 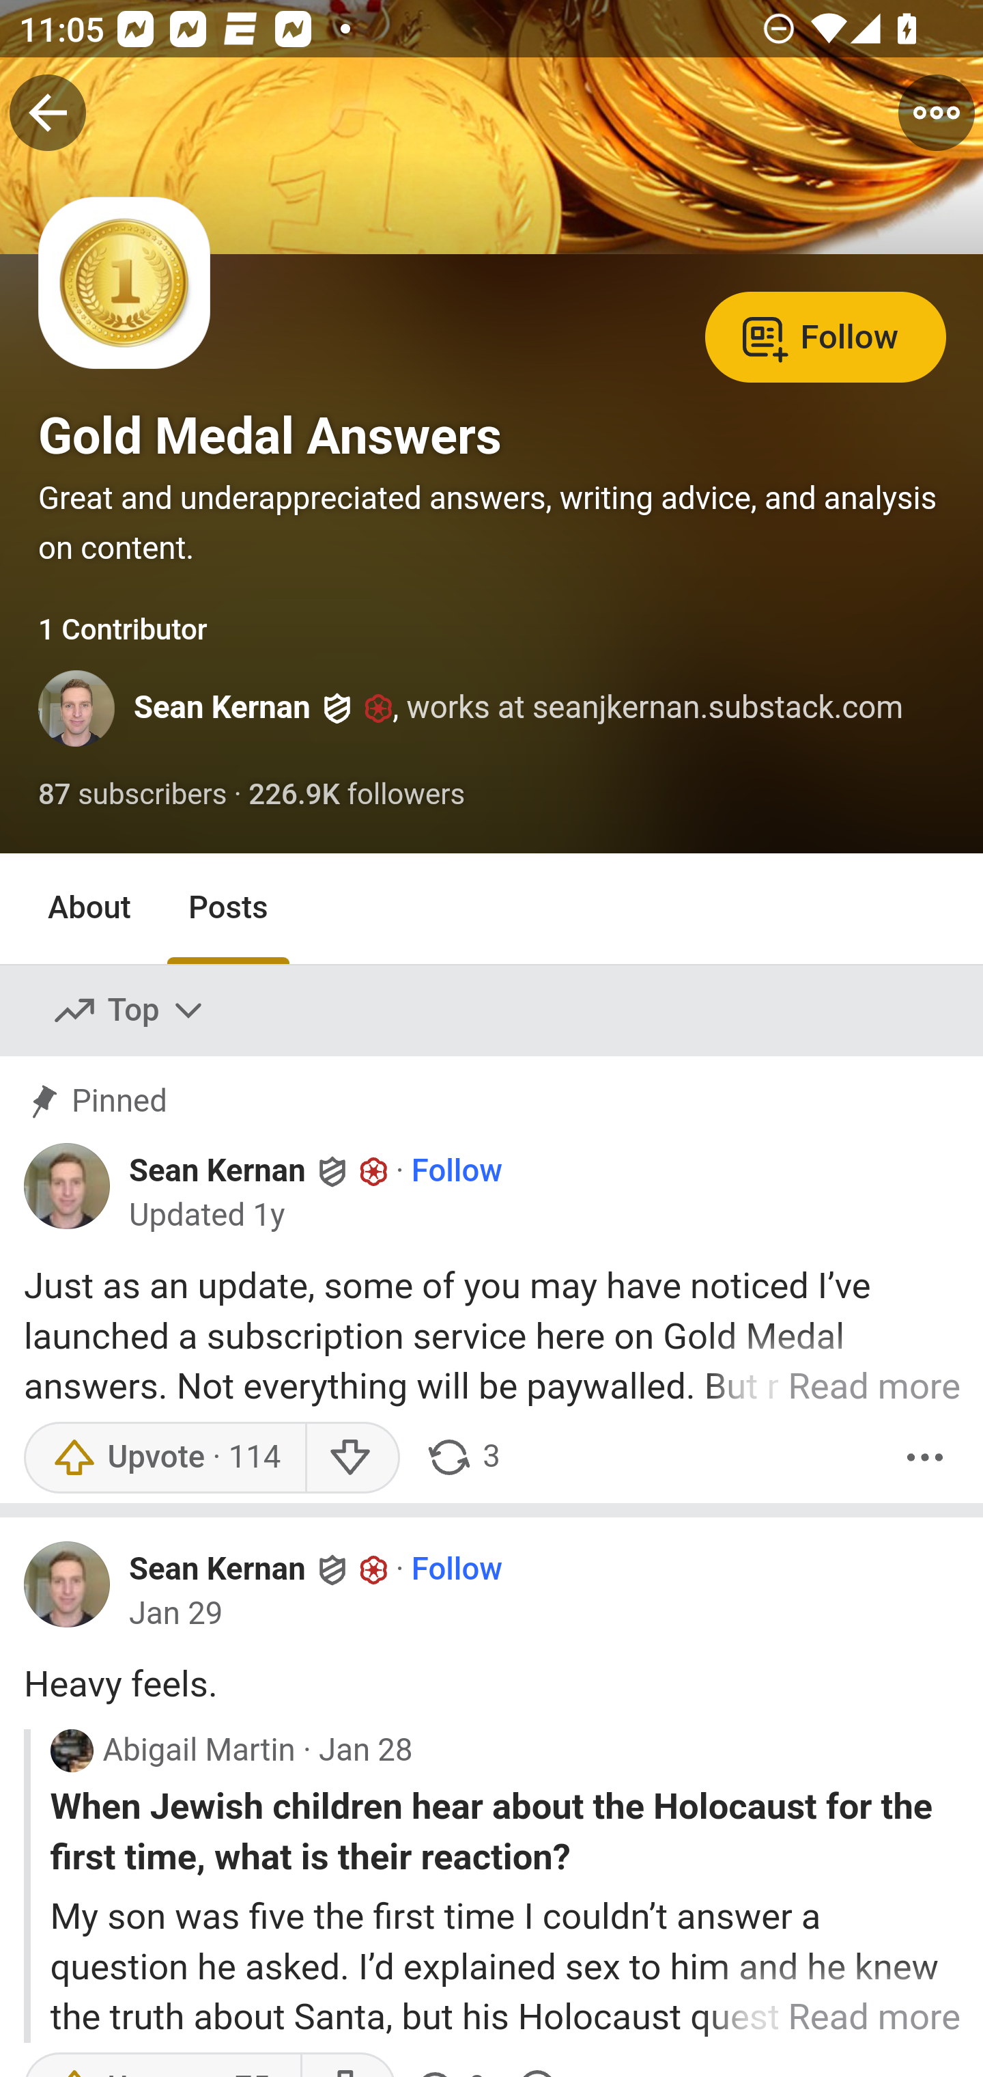 What do you see at coordinates (457, 1172) in the screenshot?
I see `Follow` at bounding box center [457, 1172].